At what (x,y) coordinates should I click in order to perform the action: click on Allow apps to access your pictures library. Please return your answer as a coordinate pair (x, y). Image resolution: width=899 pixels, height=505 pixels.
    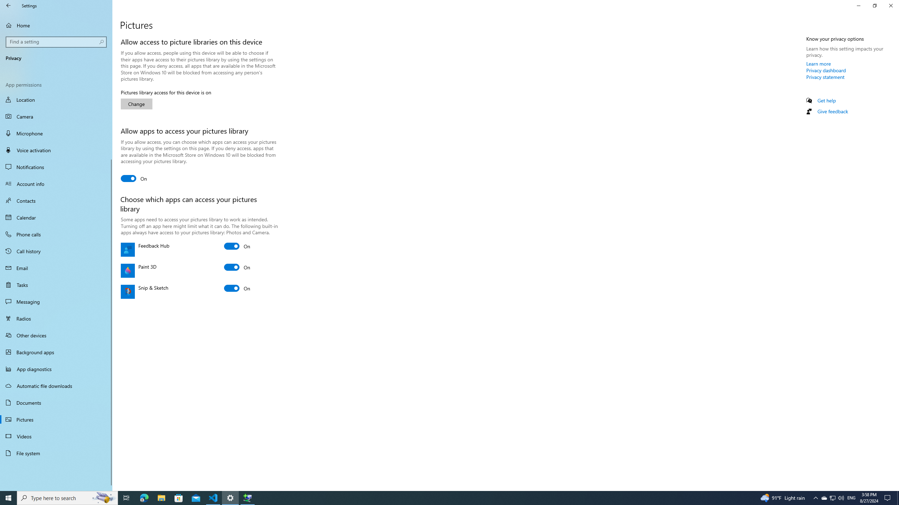
    Looking at the image, I should click on (134, 178).